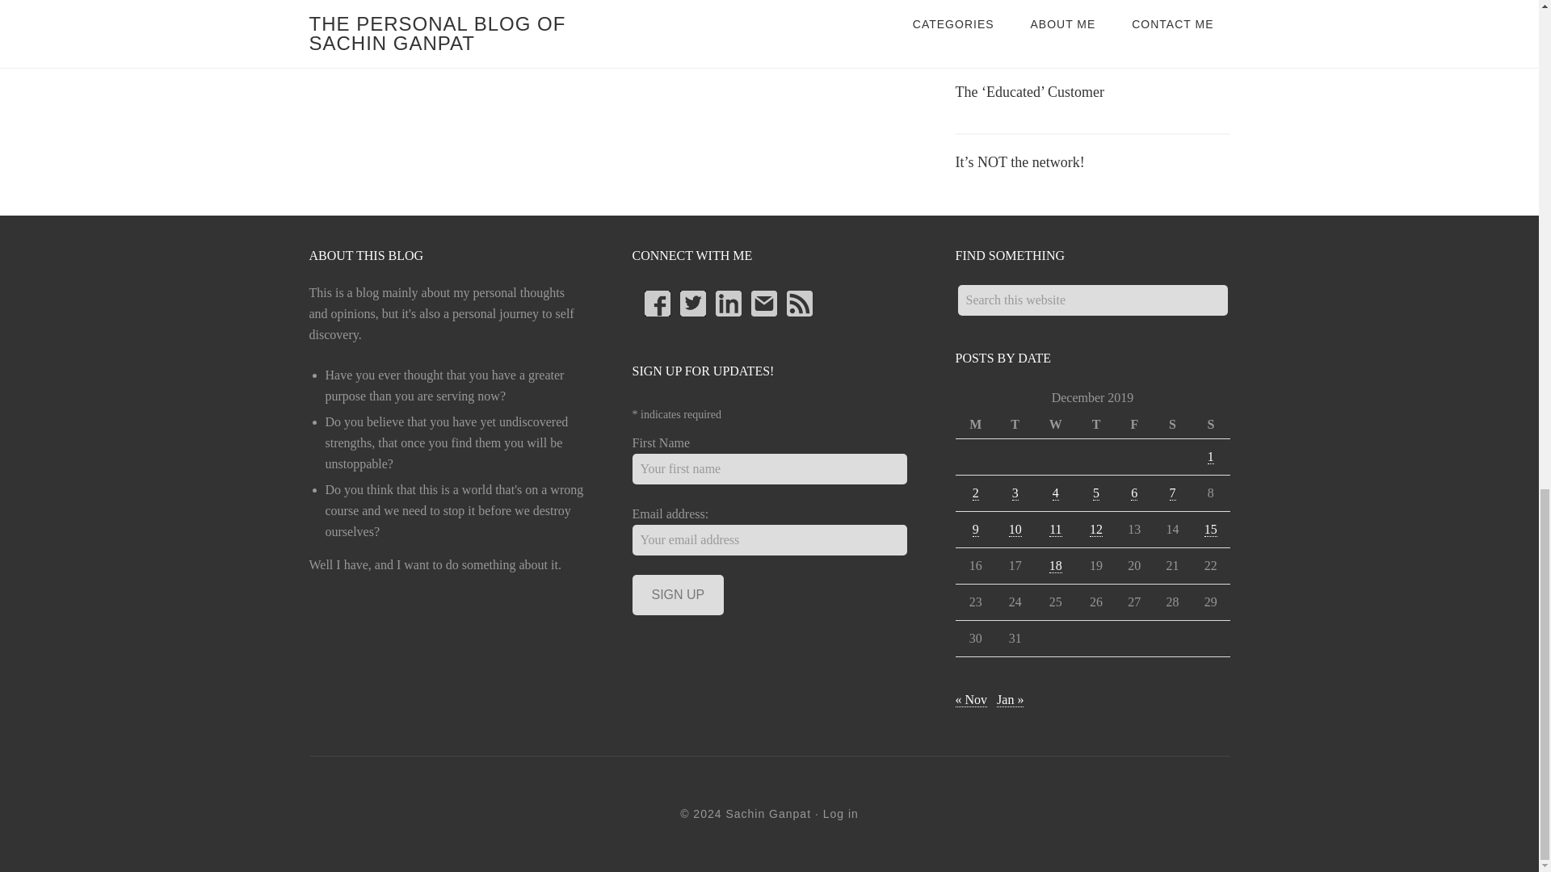 This screenshot has height=872, width=1551. Describe the element at coordinates (677, 594) in the screenshot. I see `Sign up` at that location.